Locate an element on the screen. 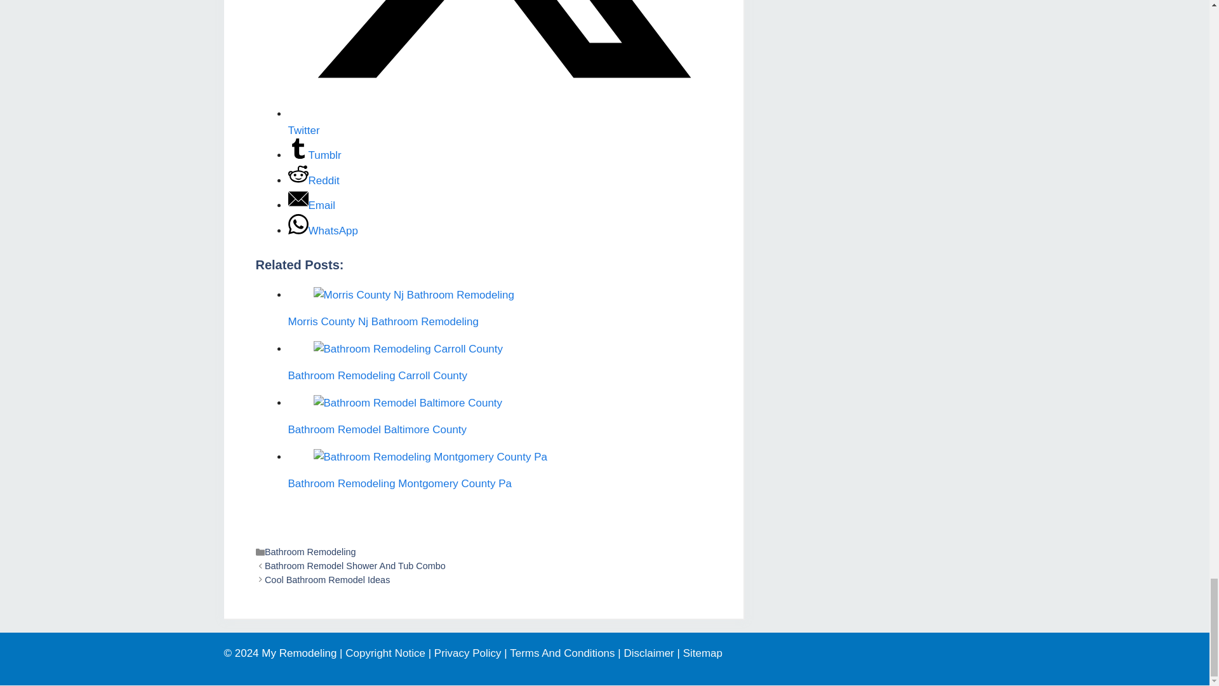  Share on Twitter is located at coordinates (432, 348).